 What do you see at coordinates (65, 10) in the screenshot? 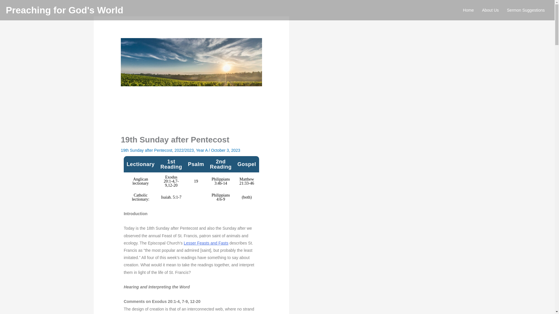
I see `Preaching for God's World` at bounding box center [65, 10].